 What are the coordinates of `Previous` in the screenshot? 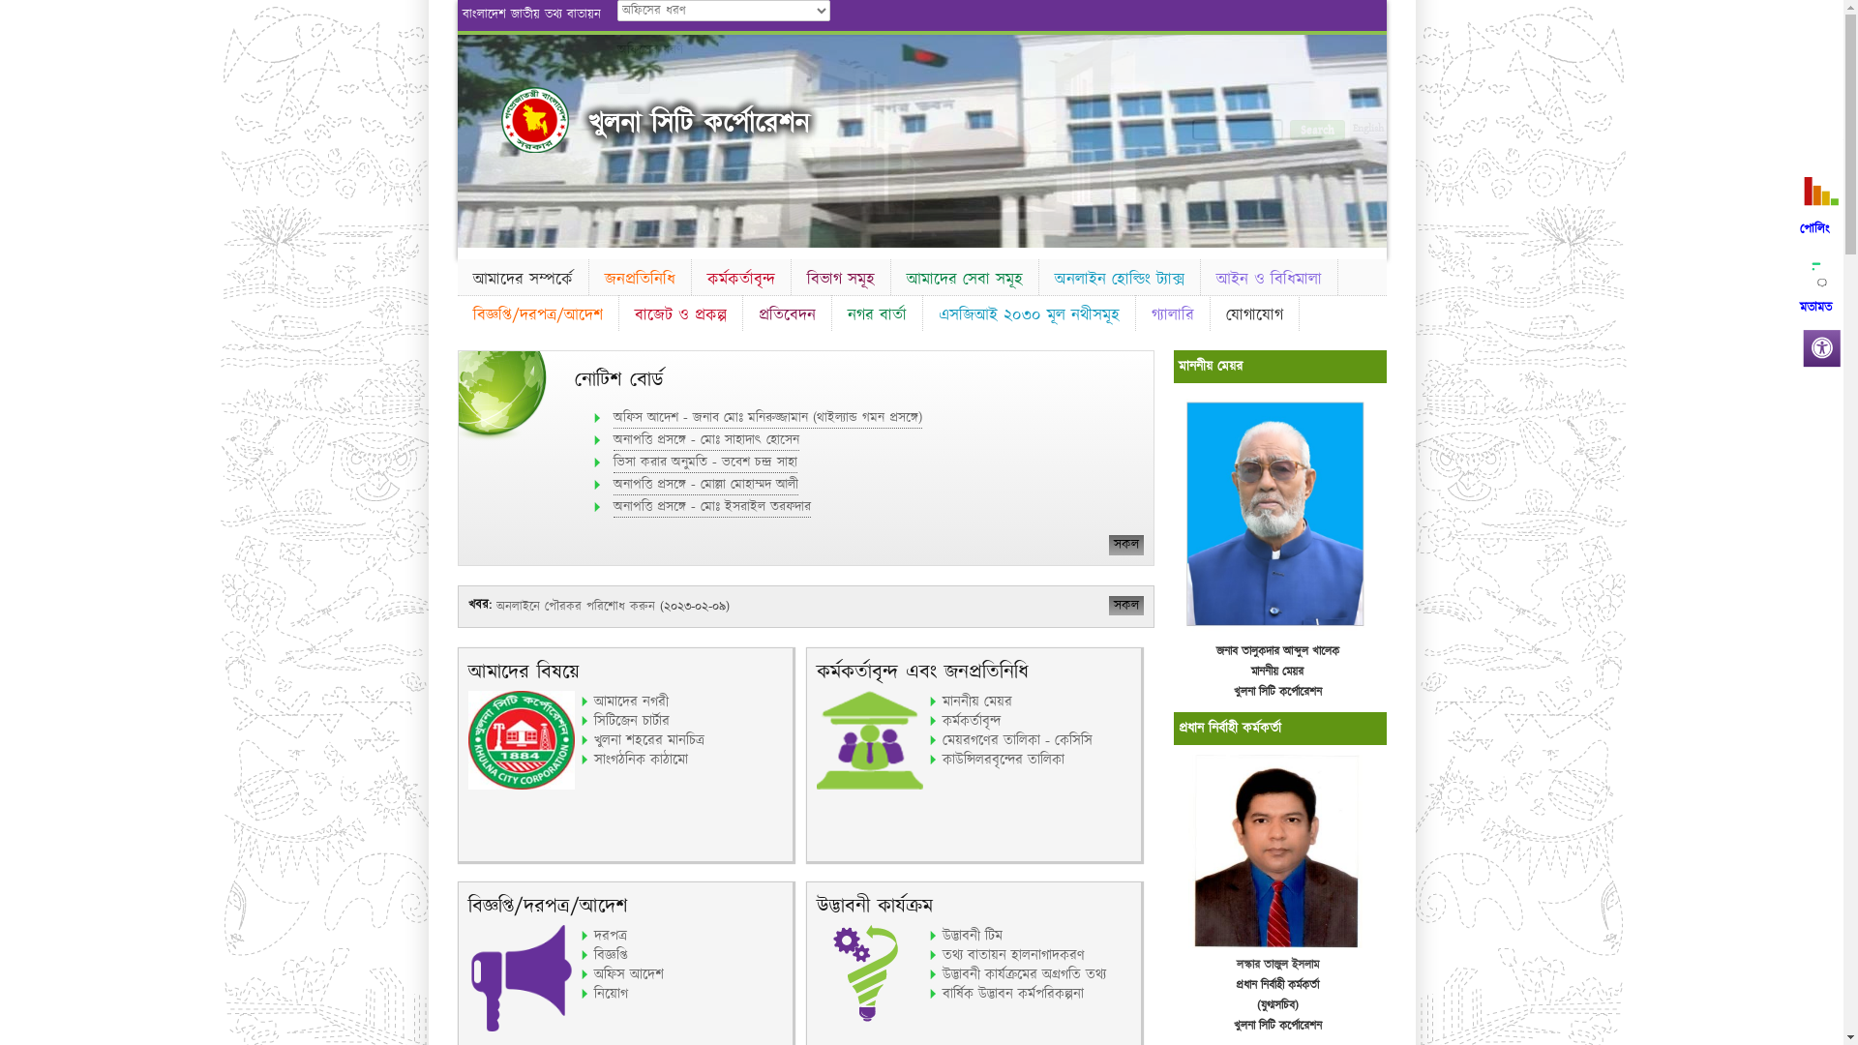 It's located at (475, 137).